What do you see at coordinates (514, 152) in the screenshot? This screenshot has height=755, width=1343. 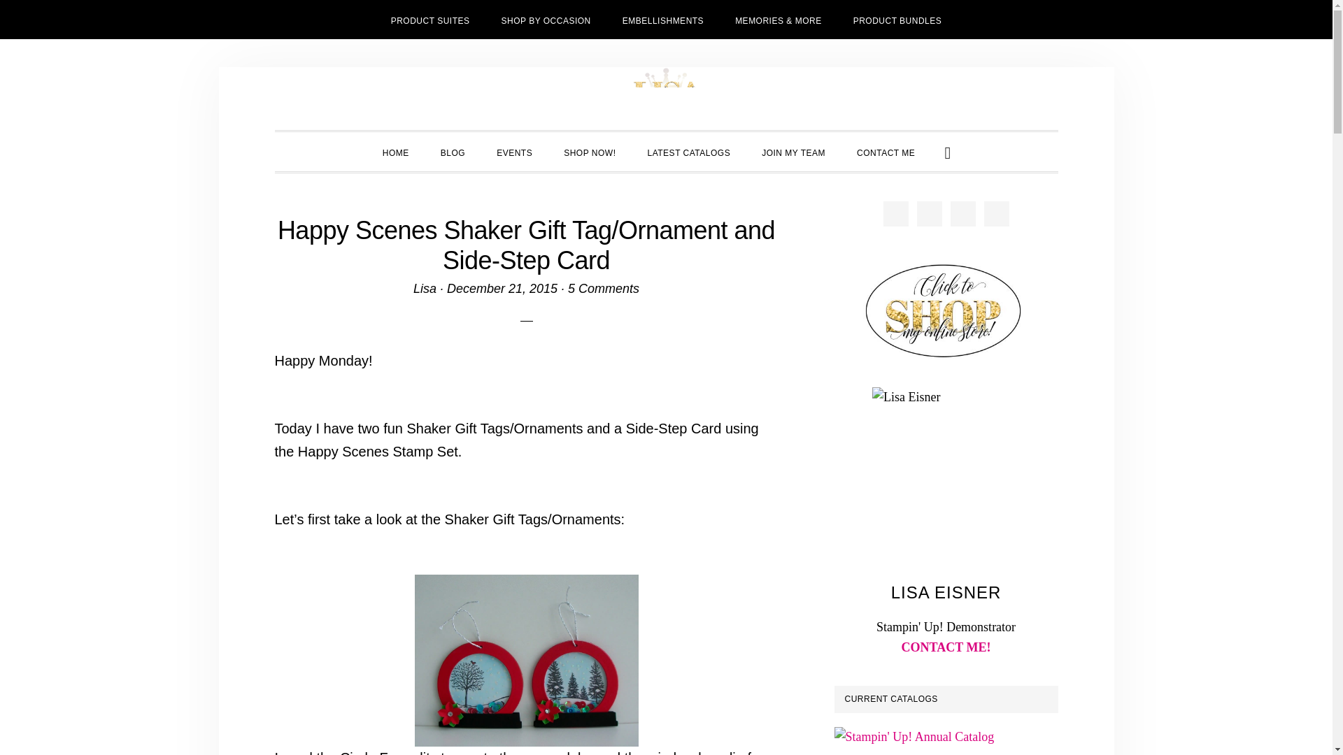 I see `EVENTS` at bounding box center [514, 152].